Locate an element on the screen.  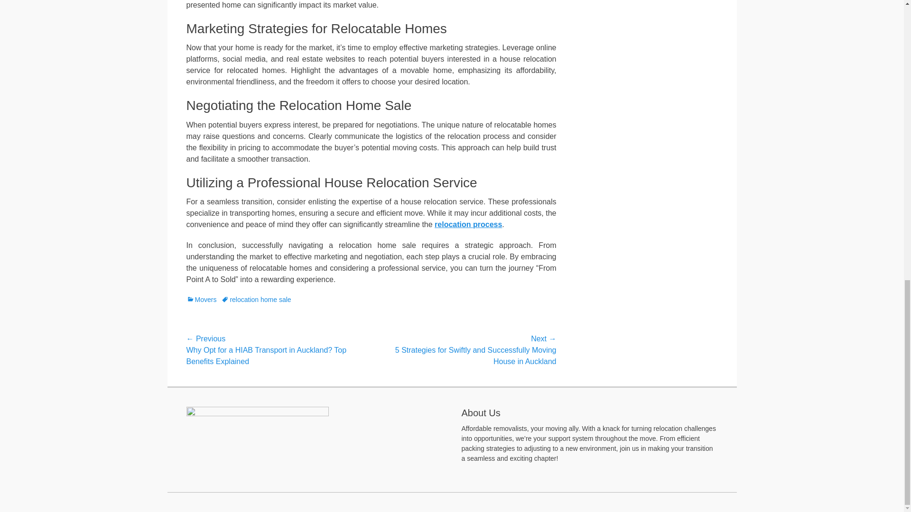
Movers is located at coordinates (201, 300).